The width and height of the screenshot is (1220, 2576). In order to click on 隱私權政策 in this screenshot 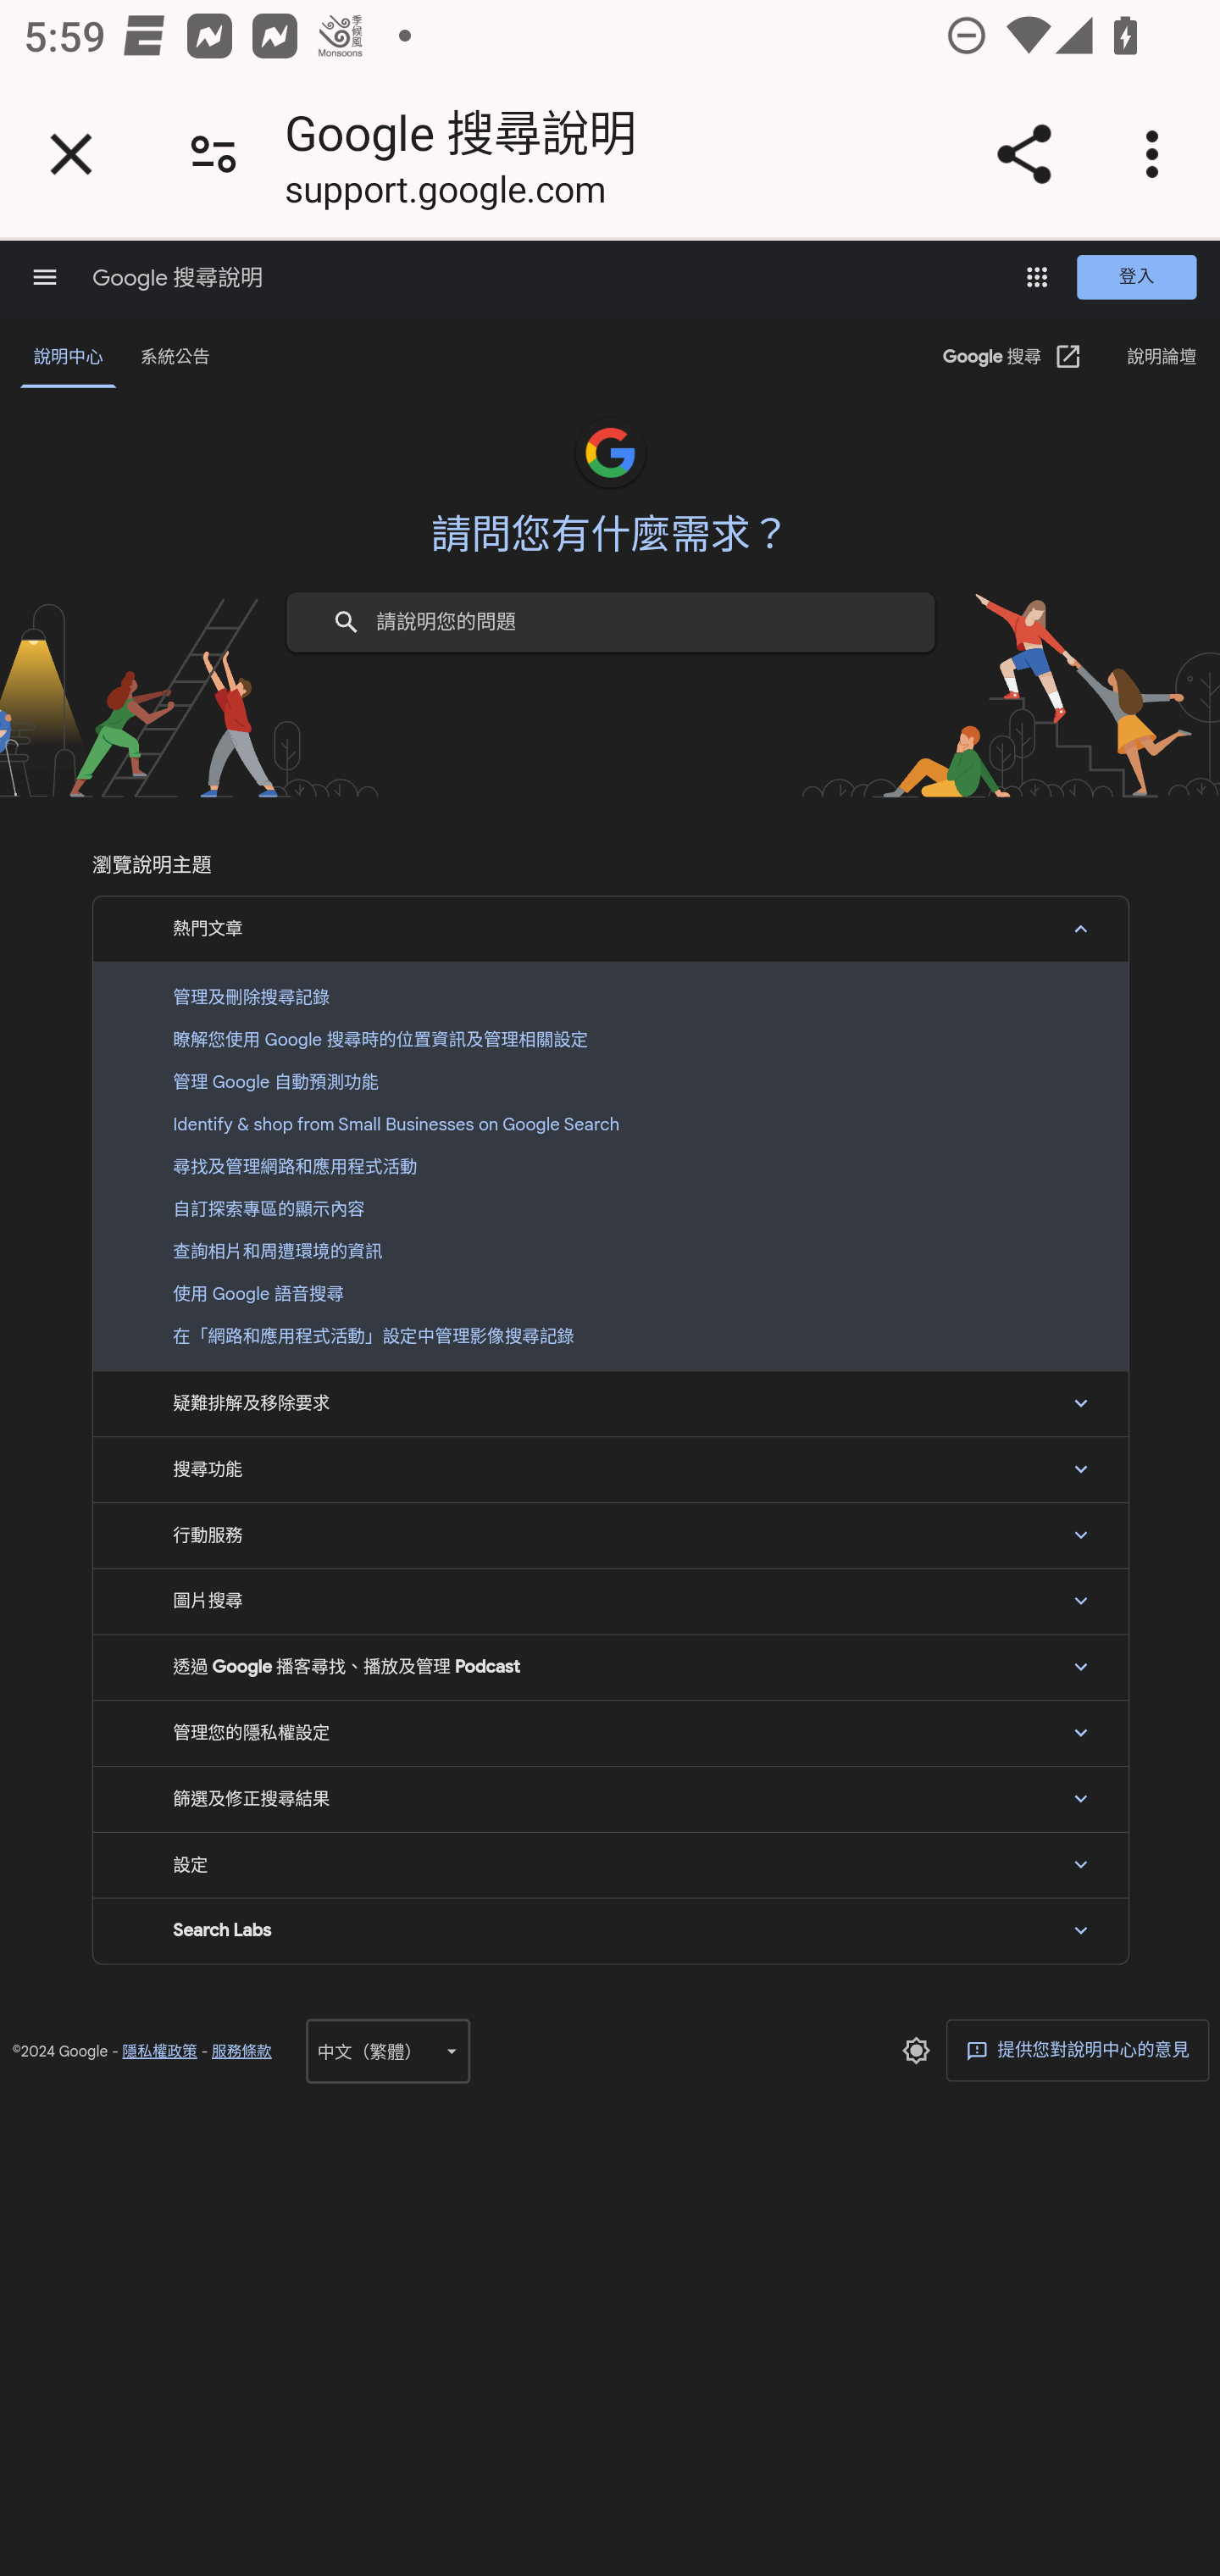, I will do `click(159, 2051)`.